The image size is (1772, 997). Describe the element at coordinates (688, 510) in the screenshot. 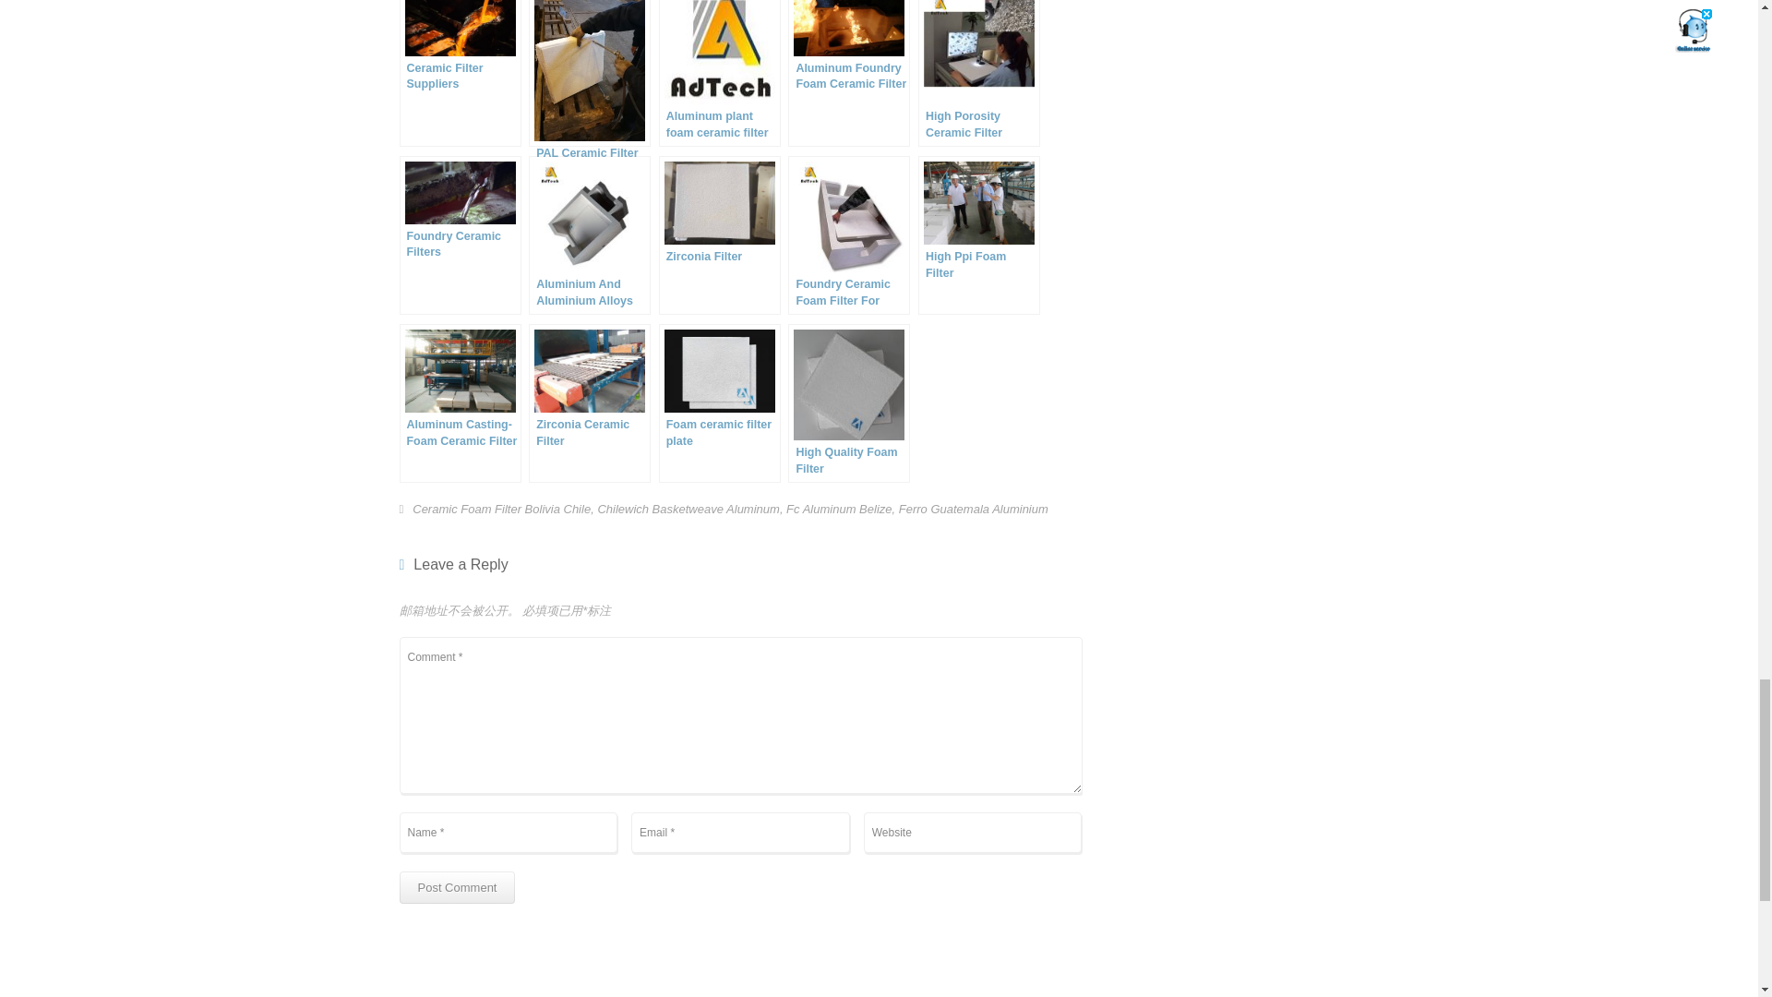

I see `Chilewich Basketweave Aluminum` at that location.